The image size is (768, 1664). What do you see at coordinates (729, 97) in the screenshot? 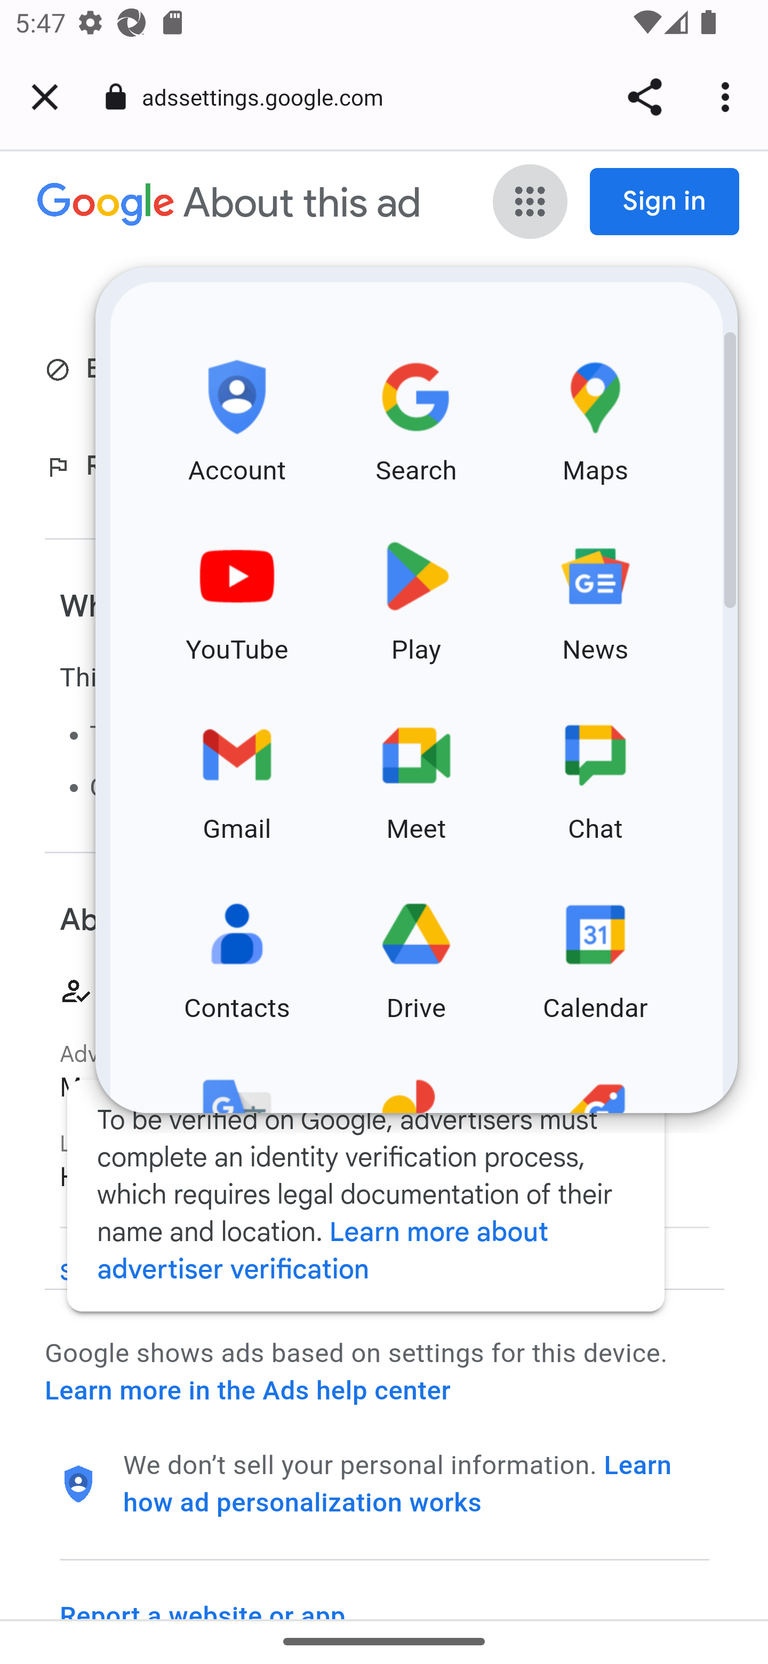
I see `More options` at bounding box center [729, 97].